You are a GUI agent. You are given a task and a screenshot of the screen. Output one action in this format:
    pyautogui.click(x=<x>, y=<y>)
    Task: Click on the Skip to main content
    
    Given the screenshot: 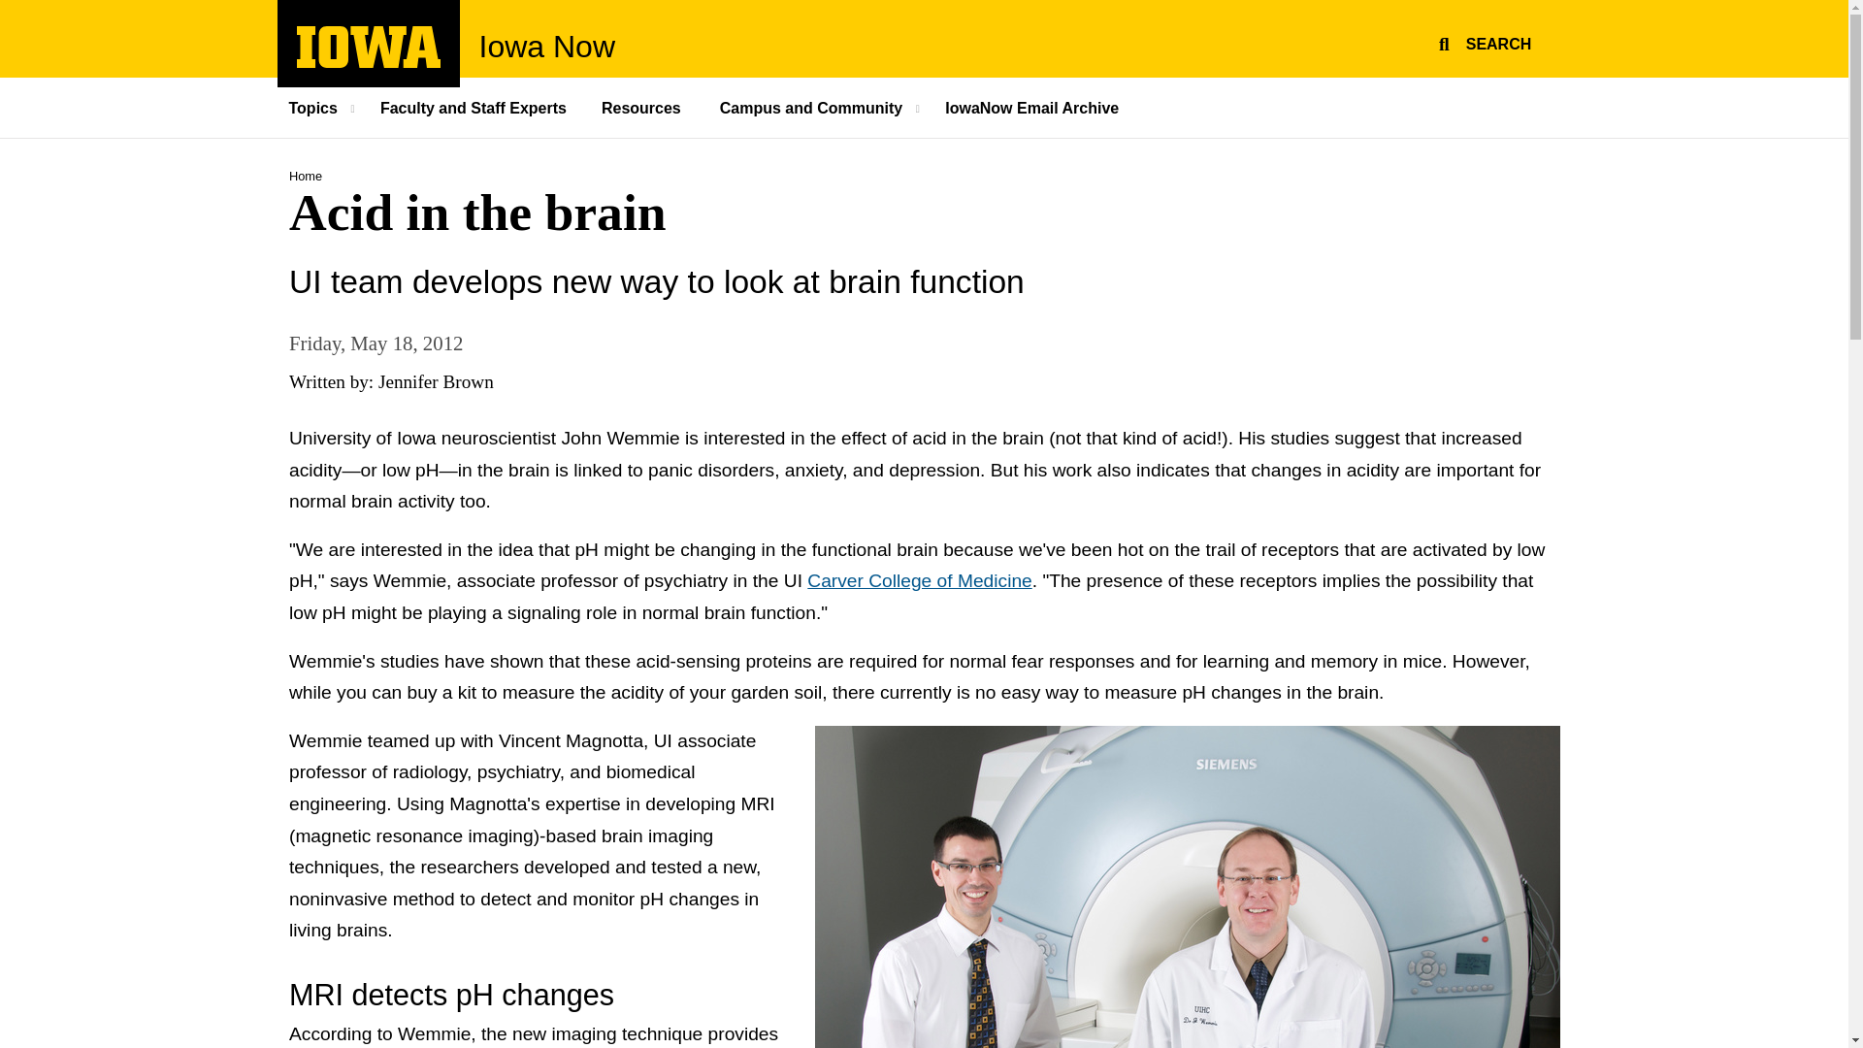 What is the action you would take?
    pyautogui.click(x=10, y=10)
    